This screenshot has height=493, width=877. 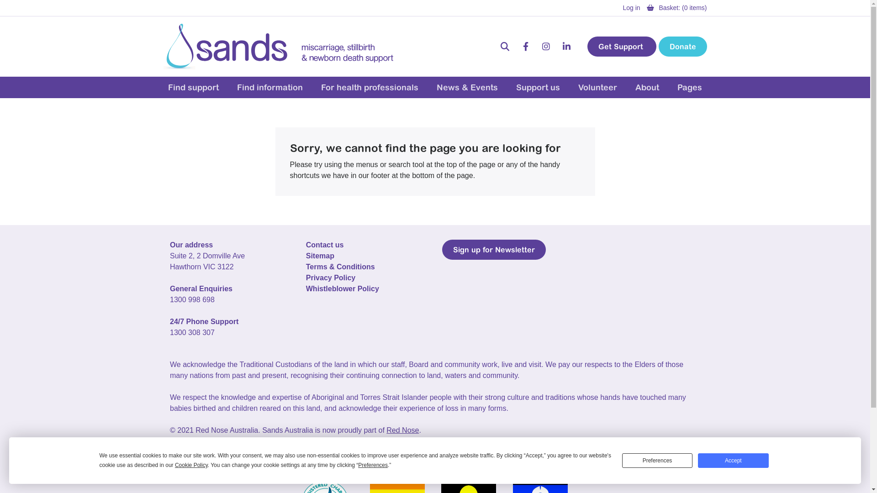 What do you see at coordinates (657, 461) in the screenshot?
I see `Preferences` at bounding box center [657, 461].